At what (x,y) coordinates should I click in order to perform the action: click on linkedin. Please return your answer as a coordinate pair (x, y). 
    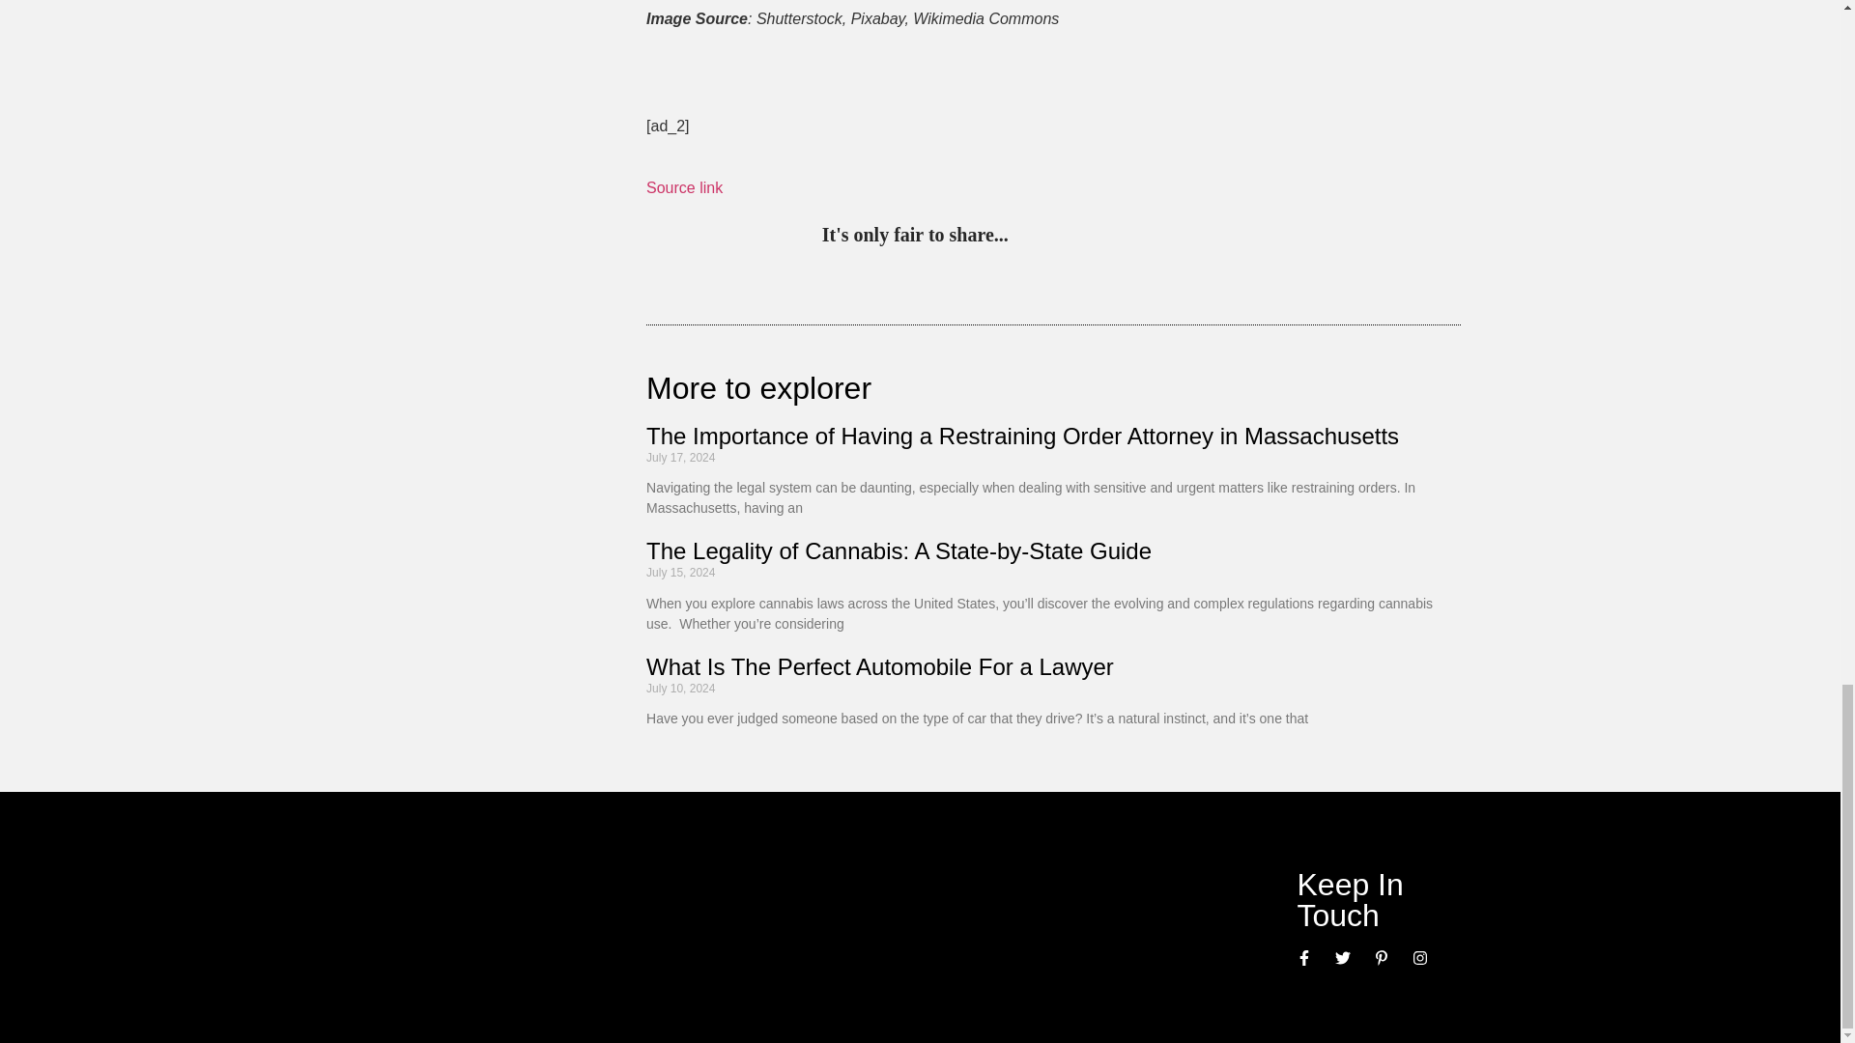
    Looking at the image, I should click on (1107, 236).